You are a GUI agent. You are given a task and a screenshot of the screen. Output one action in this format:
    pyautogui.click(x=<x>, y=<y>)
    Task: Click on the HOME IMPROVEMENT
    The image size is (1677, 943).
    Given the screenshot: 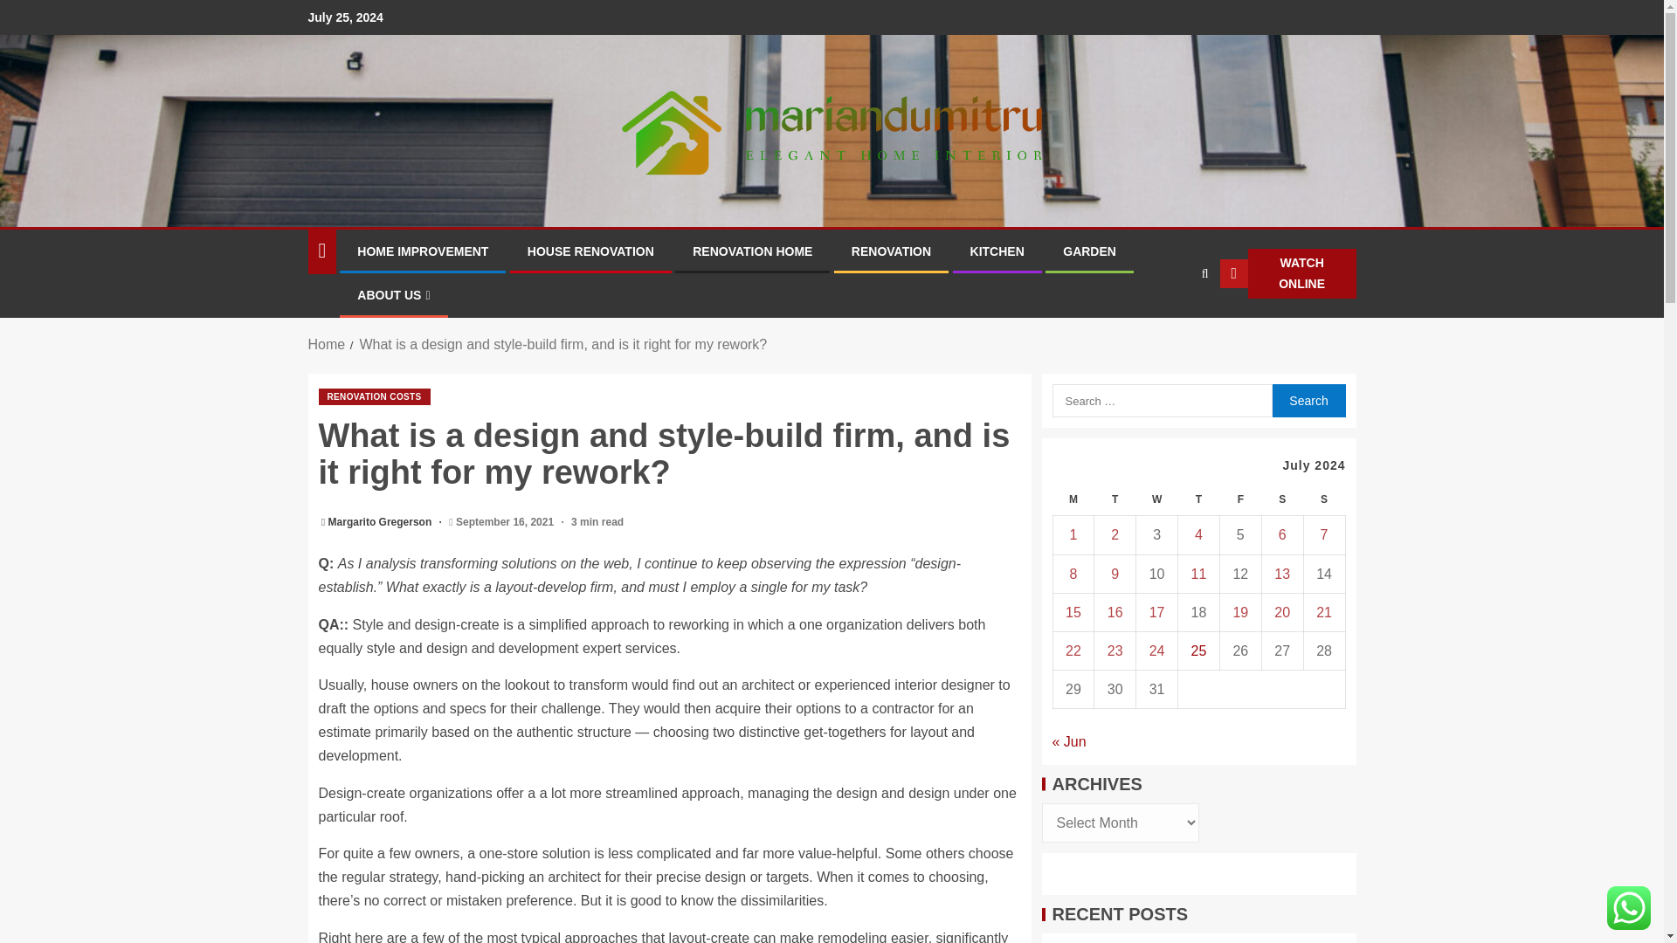 What is the action you would take?
    pyautogui.click(x=422, y=251)
    